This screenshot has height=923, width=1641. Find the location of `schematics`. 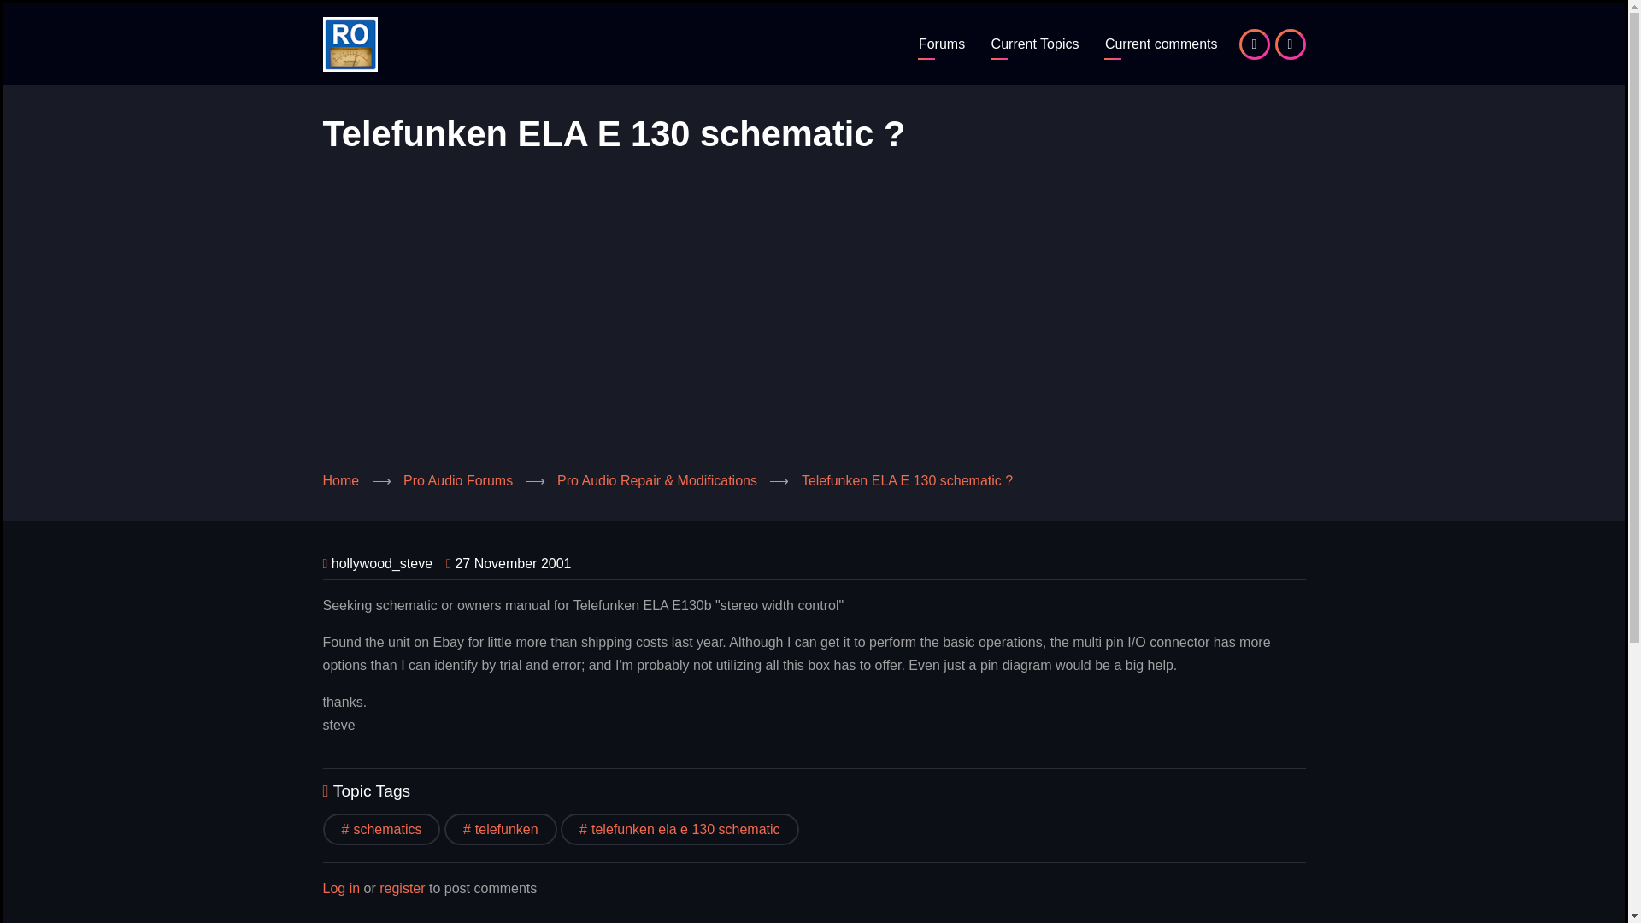

schematics is located at coordinates (382, 829).